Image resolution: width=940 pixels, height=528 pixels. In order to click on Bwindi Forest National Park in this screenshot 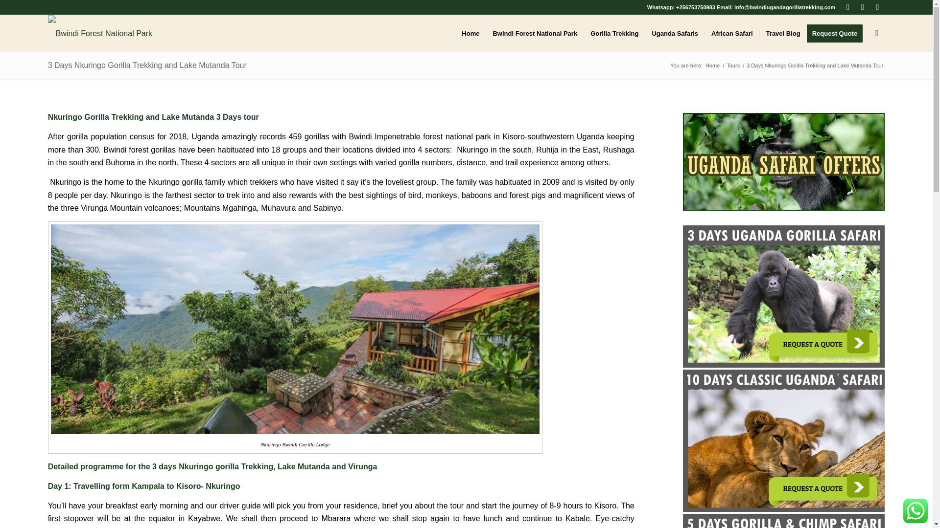, I will do `click(535, 33)`.